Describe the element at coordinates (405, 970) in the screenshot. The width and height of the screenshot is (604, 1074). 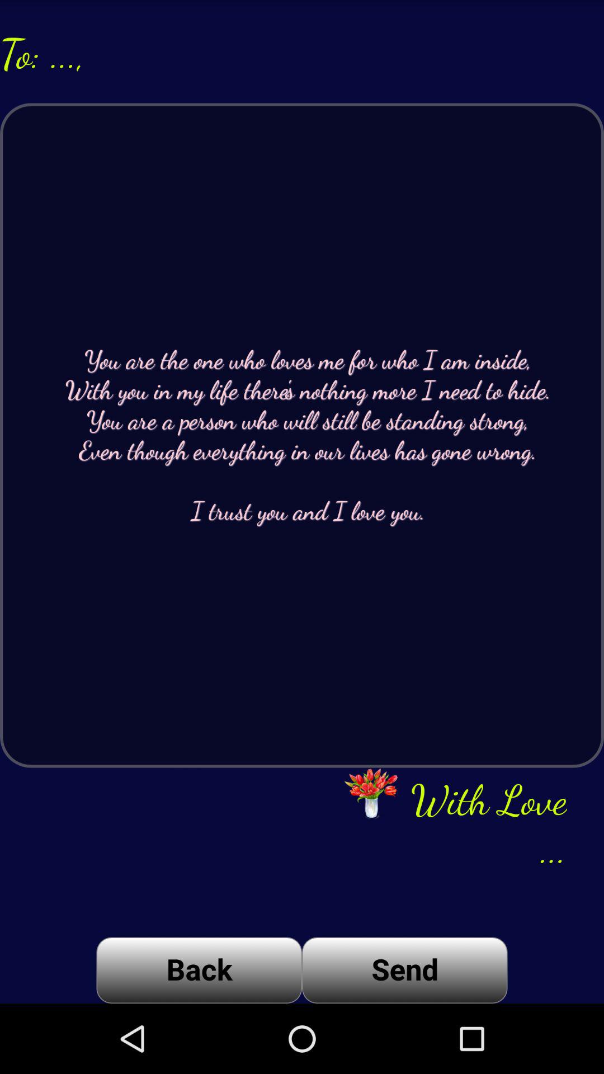
I see `tap the send icon` at that location.